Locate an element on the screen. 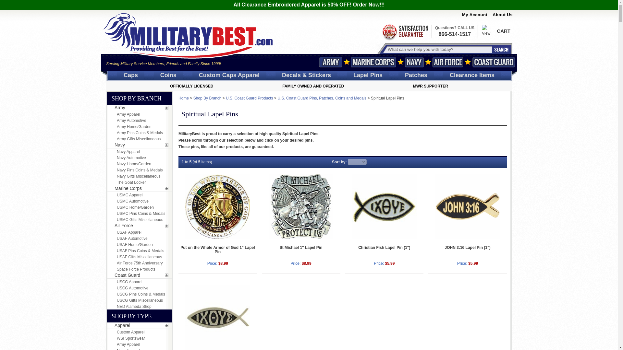 The image size is (623, 350). Coast Guard is located at coordinates (494, 62).